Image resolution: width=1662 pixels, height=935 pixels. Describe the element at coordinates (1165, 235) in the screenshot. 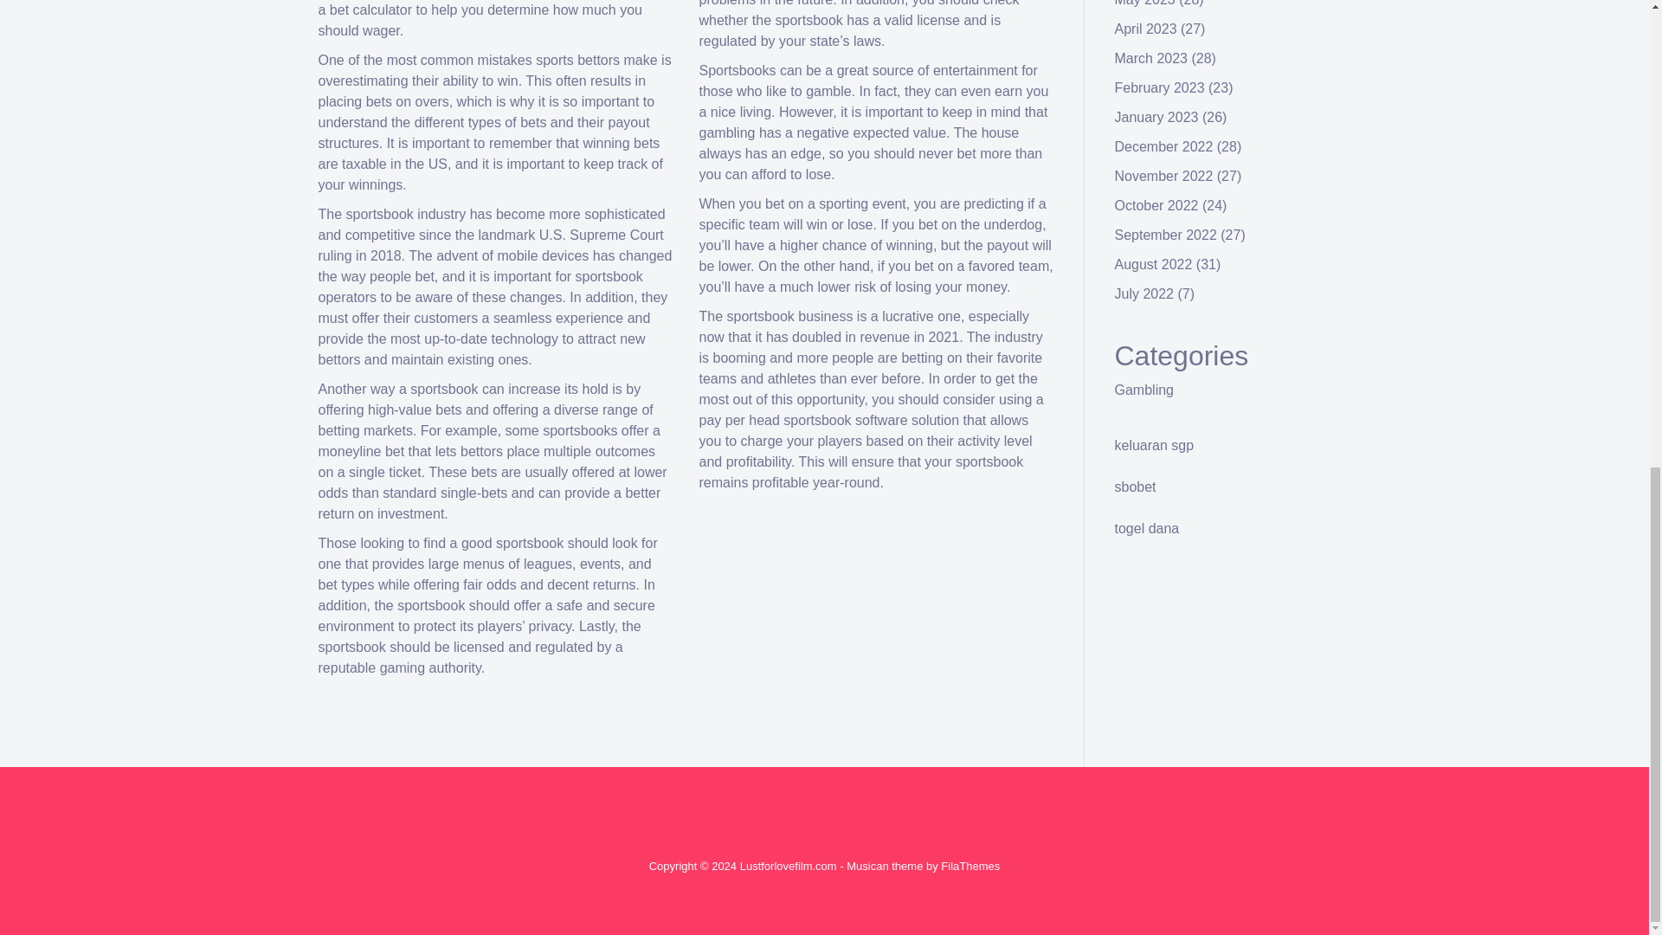

I see `September 2022` at that location.